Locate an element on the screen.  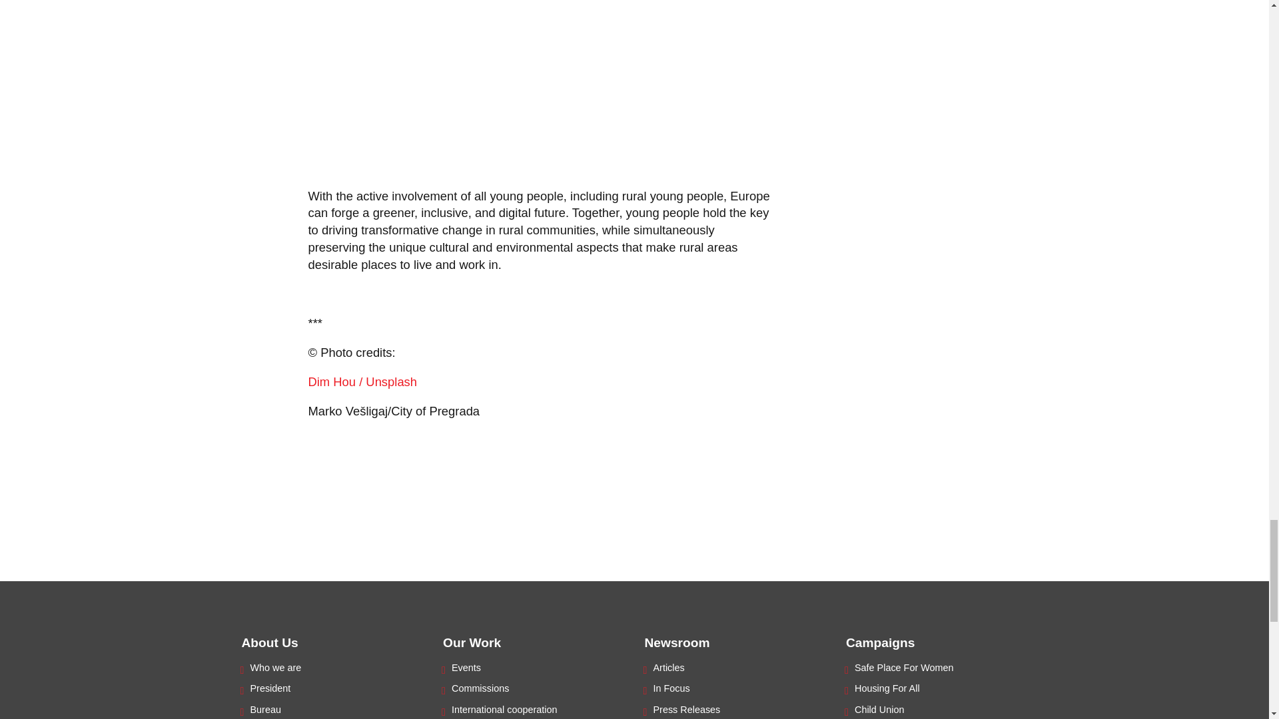
Expand menu About Us is located at coordinates (269, 642).